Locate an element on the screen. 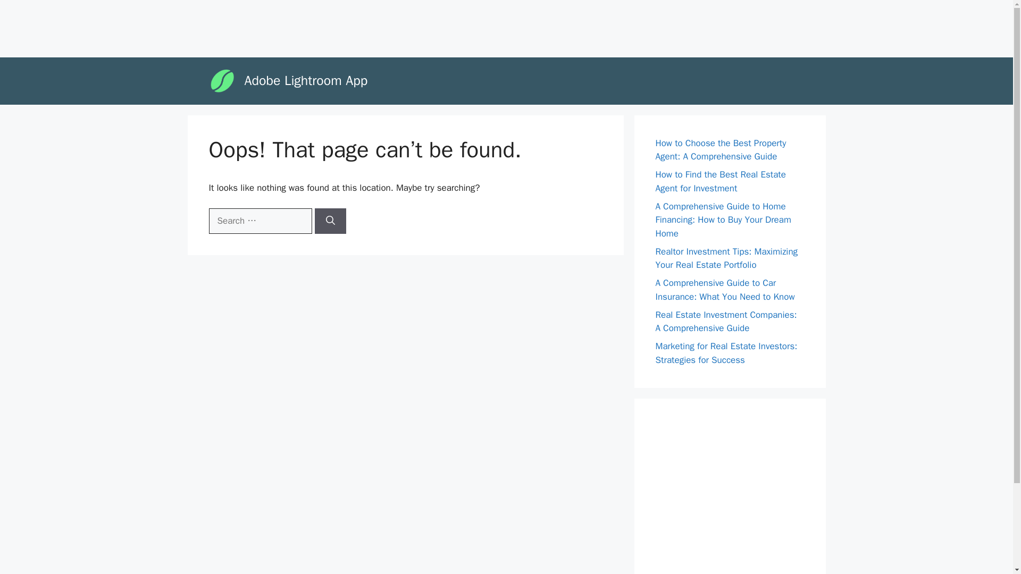  Real Estate Investment Companies: A Comprehensive Guide is located at coordinates (725, 322).